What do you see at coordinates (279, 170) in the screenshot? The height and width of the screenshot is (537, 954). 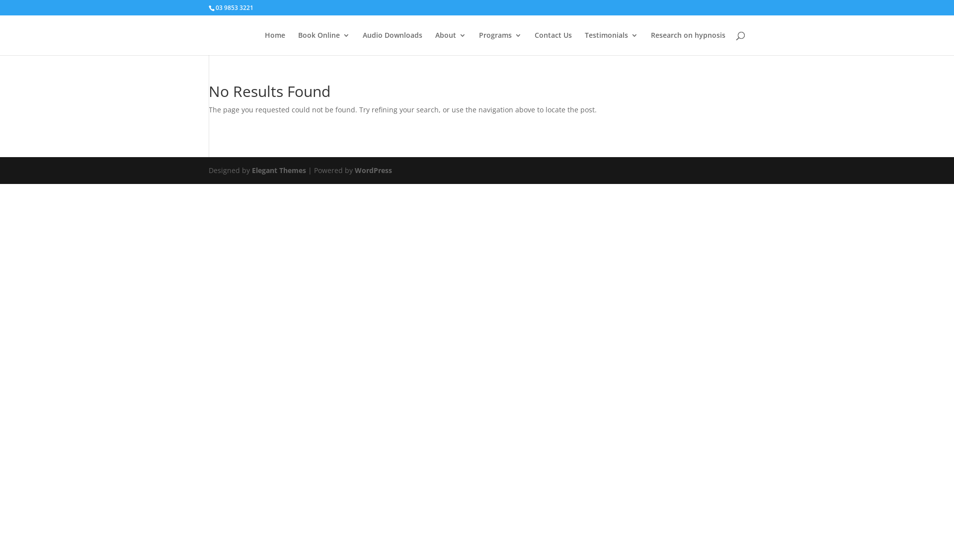 I see `Elegant Themes` at bounding box center [279, 170].